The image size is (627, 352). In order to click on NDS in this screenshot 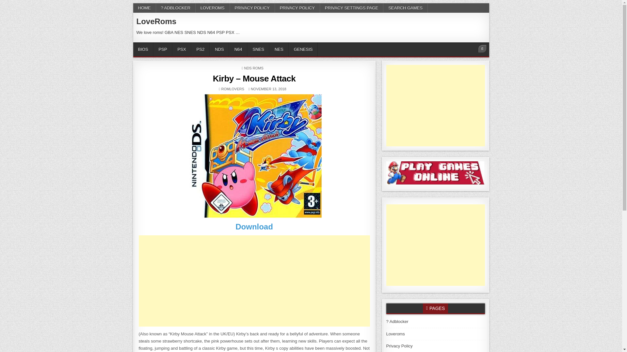, I will do `click(219, 49)`.